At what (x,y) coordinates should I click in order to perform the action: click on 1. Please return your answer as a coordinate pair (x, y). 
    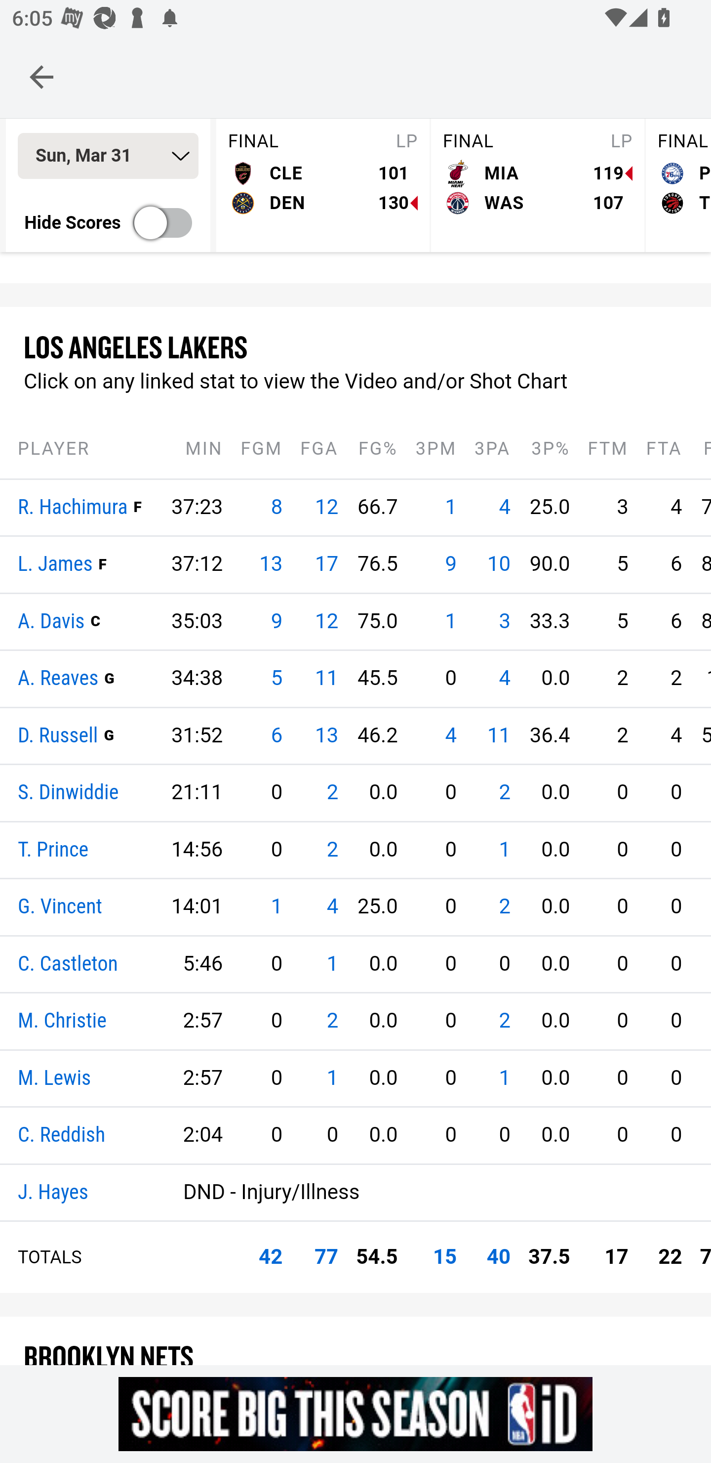
    Looking at the image, I should click on (504, 850).